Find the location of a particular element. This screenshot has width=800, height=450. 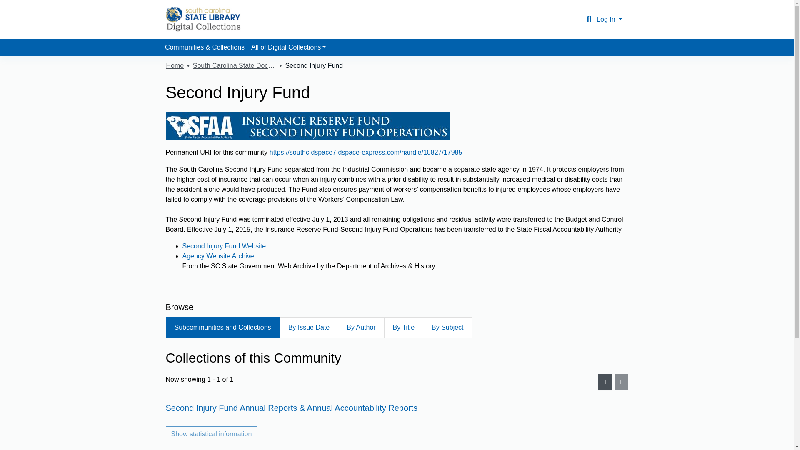

Subcommunities and Collections is located at coordinates (222, 327).